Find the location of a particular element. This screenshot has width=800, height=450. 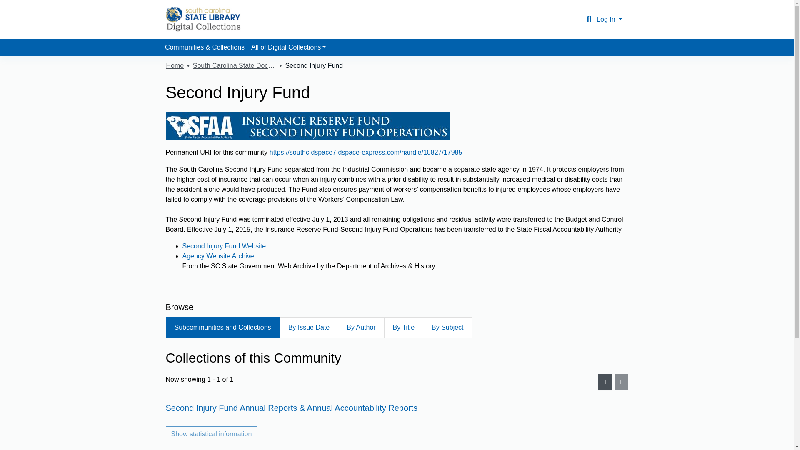

Subcommunities and Collections is located at coordinates (222, 327).